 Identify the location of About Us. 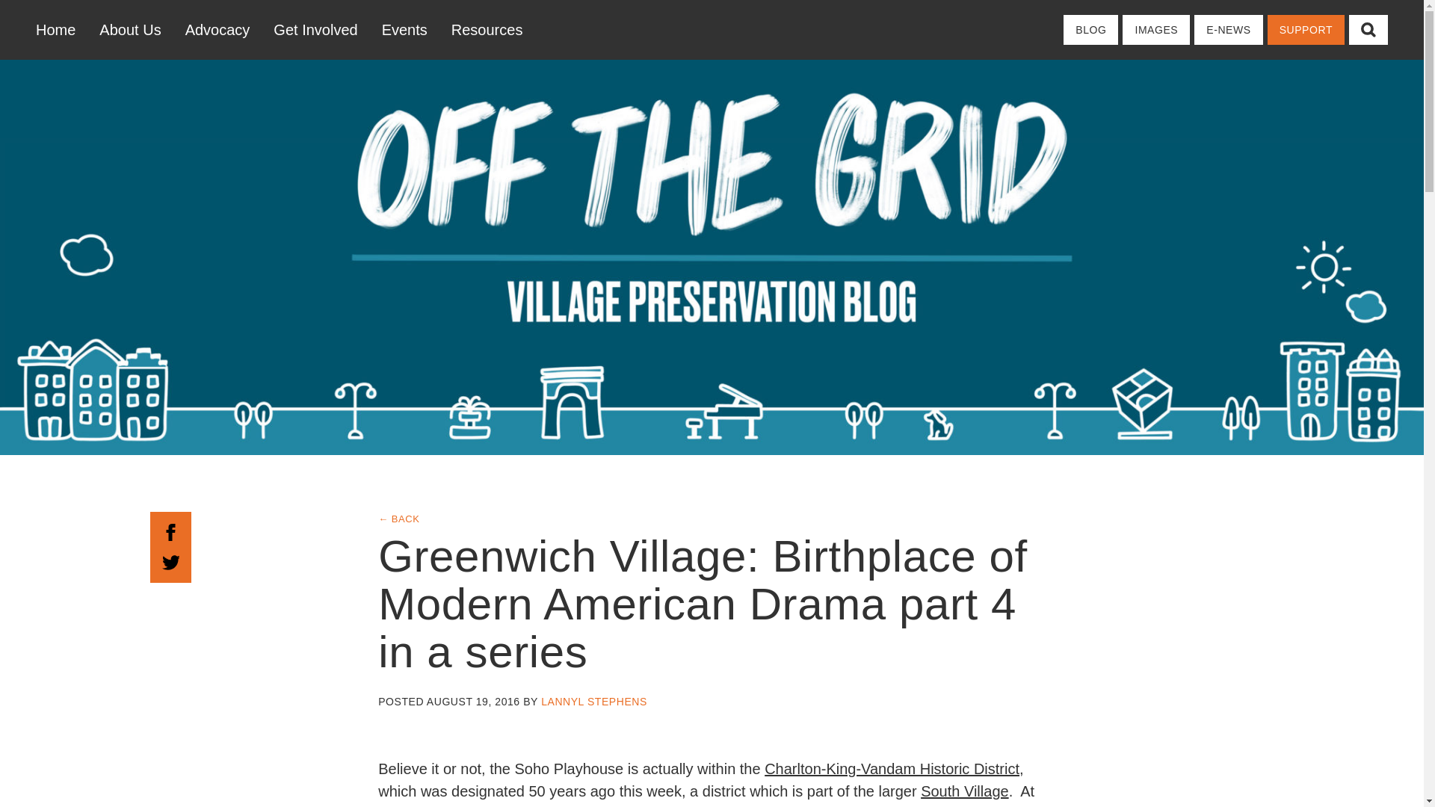
(130, 30).